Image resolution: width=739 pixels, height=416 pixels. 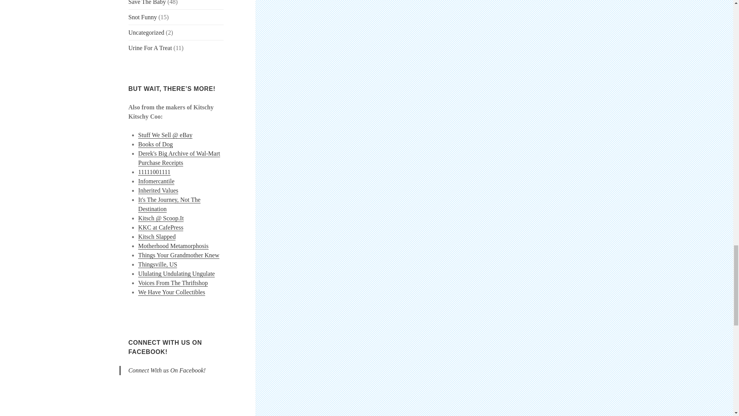 I want to click on Snot Funny, so click(x=142, y=17).